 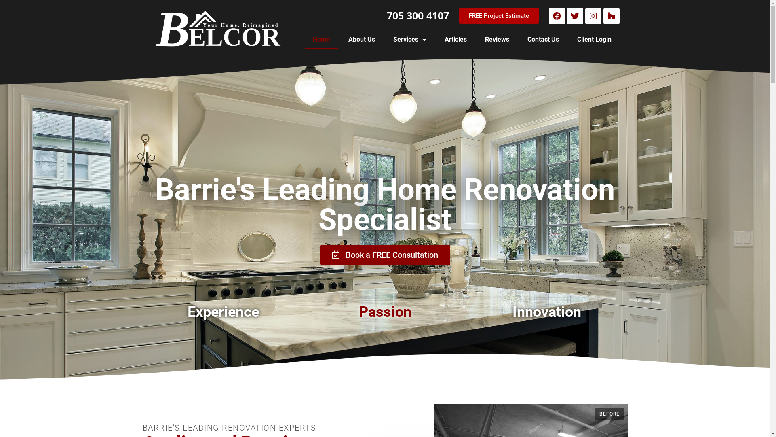 I want to click on Articles, so click(x=456, y=40).